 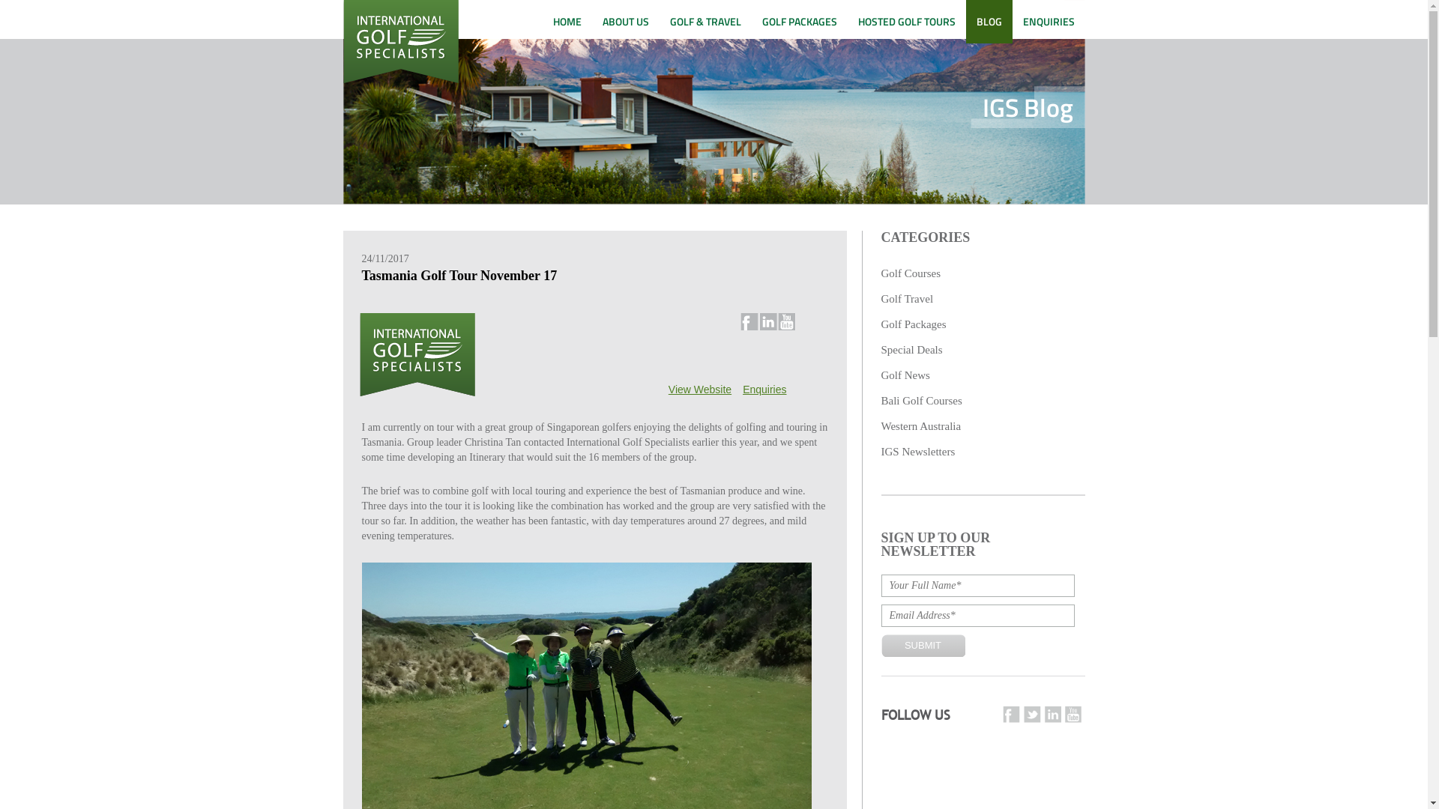 What do you see at coordinates (922, 426) in the screenshot?
I see `Western Australia` at bounding box center [922, 426].